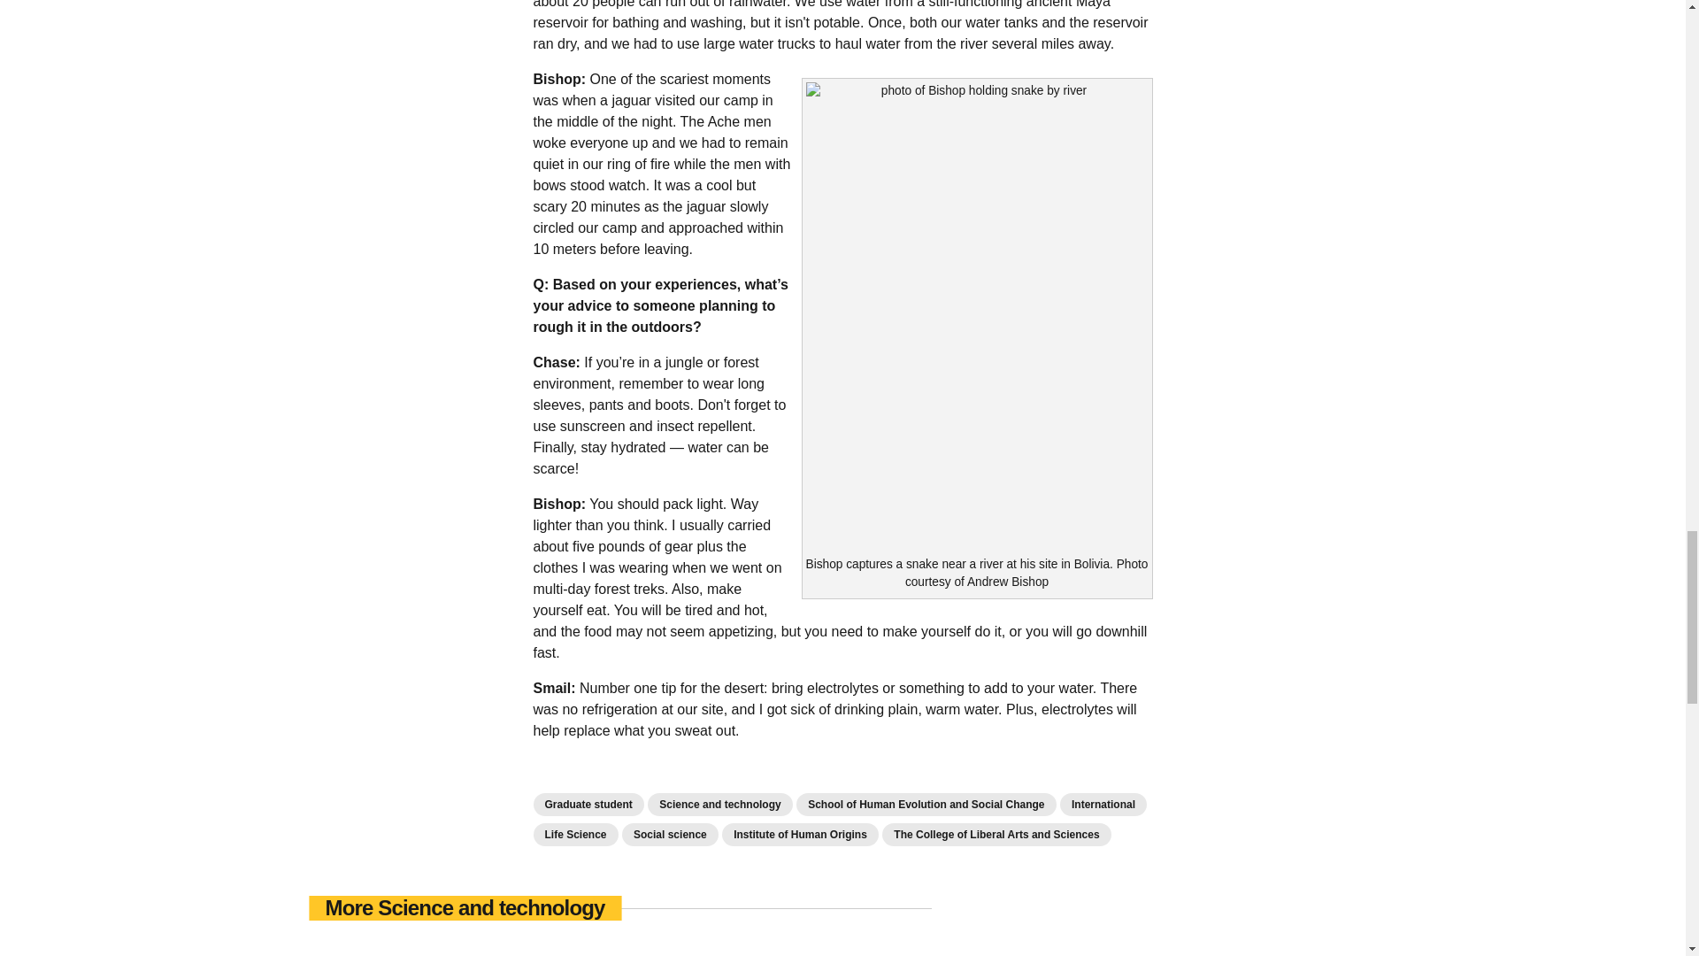 Image resolution: width=1699 pixels, height=956 pixels. What do you see at coordinates (996, 834) in the screenshot?
I see `The College of Liberal Arts and Sciences` at bounding box center [996, 834].